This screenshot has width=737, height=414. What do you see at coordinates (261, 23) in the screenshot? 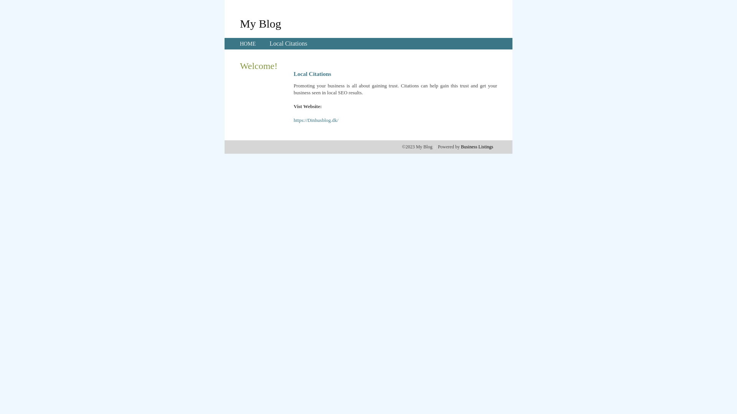
I see `My Blog` at bounding box center [261, 23].